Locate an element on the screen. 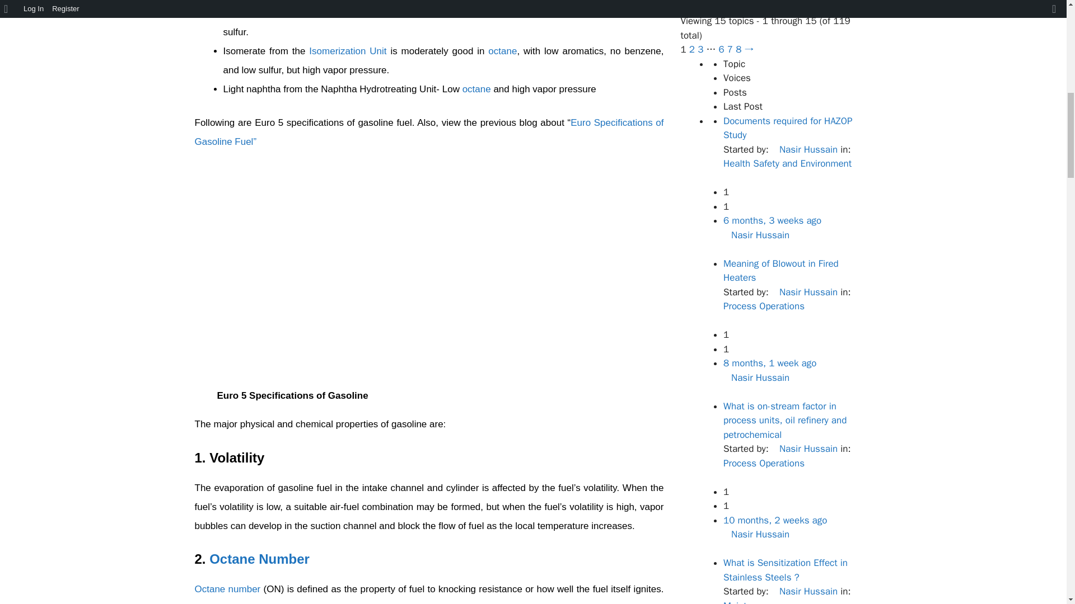 The height and width of the screenshot is (604, 1075). View Nasir Hussain's profile is located at coordinates (756, 235).